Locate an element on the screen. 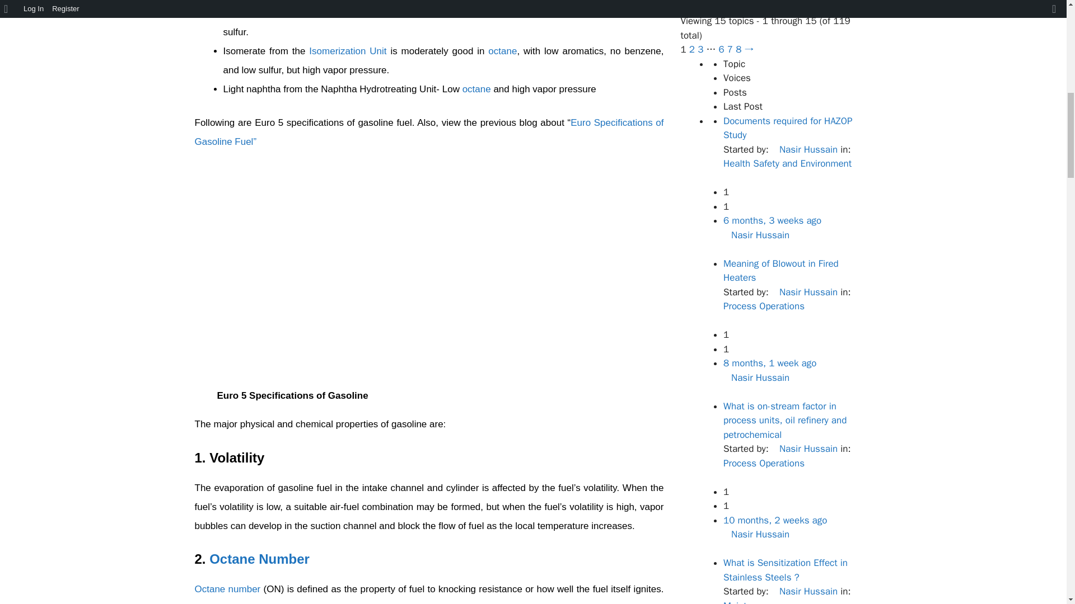 The height and width of the screenshot is (604, 1075). View Nasir Hussain's profile is located at coordinates (756, 235).